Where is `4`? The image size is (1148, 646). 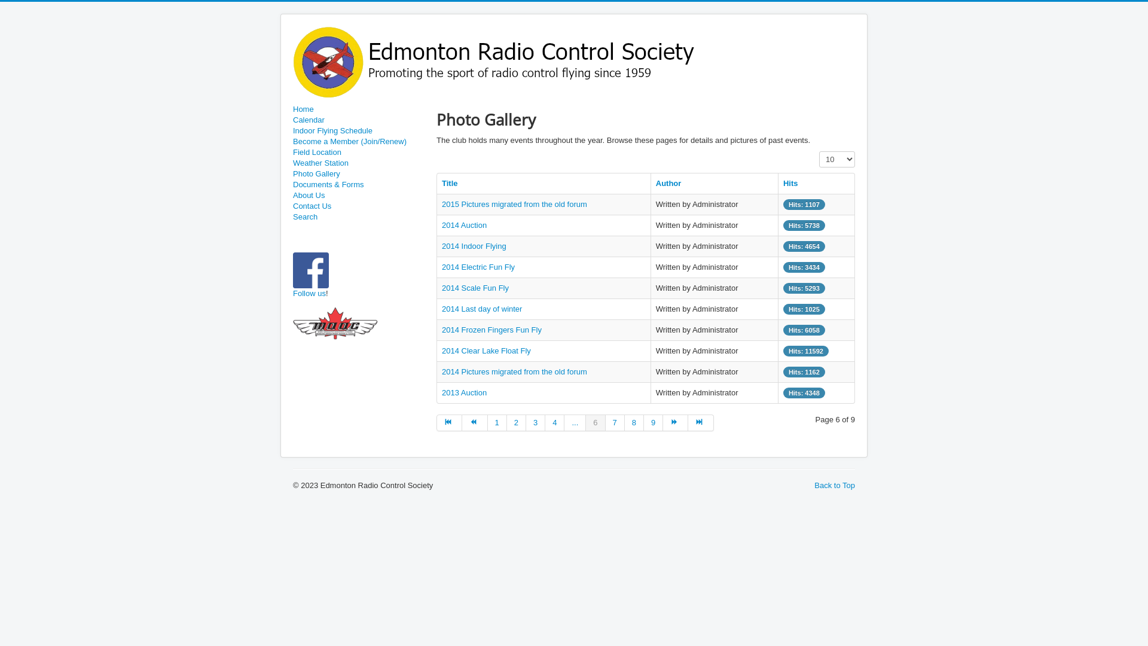
4 is located at coordinates (555, 423).